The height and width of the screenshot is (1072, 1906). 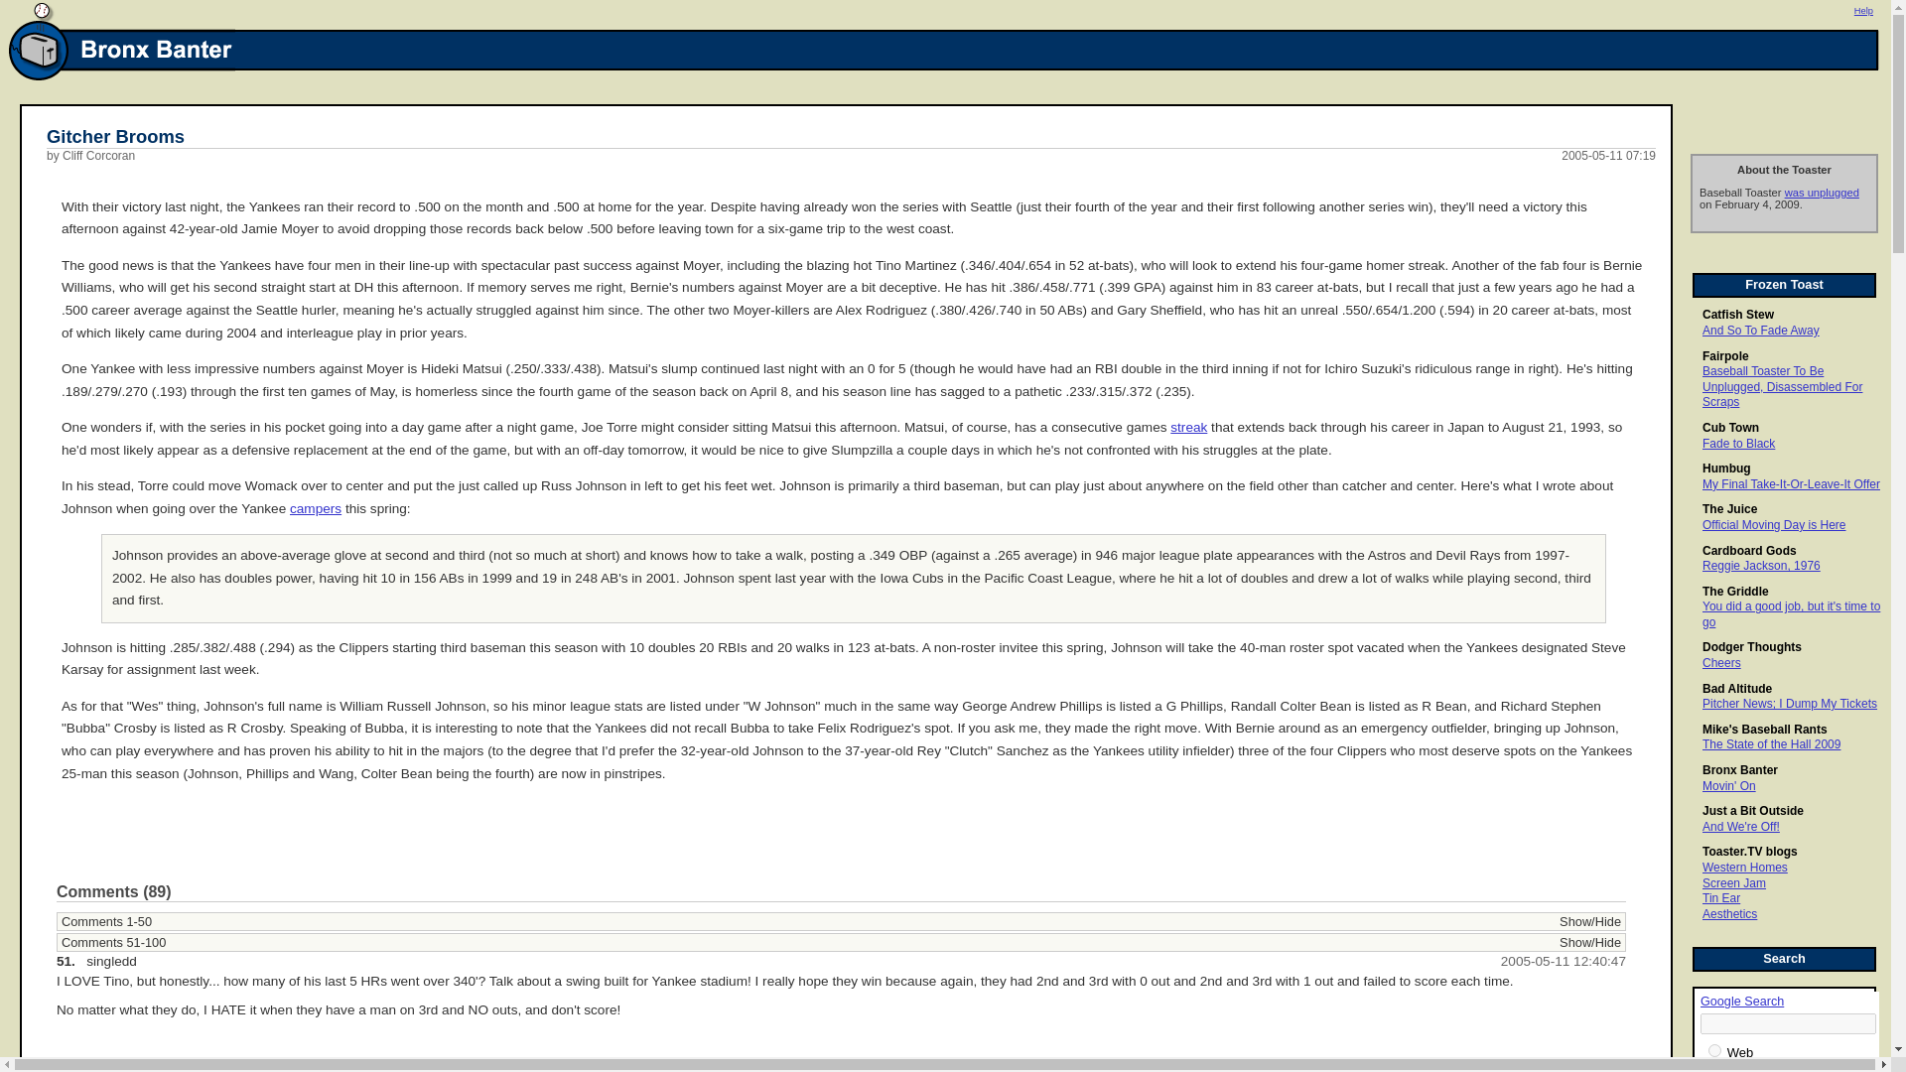 I want to click on Bad Altitude, so click(x=1737, y=688).